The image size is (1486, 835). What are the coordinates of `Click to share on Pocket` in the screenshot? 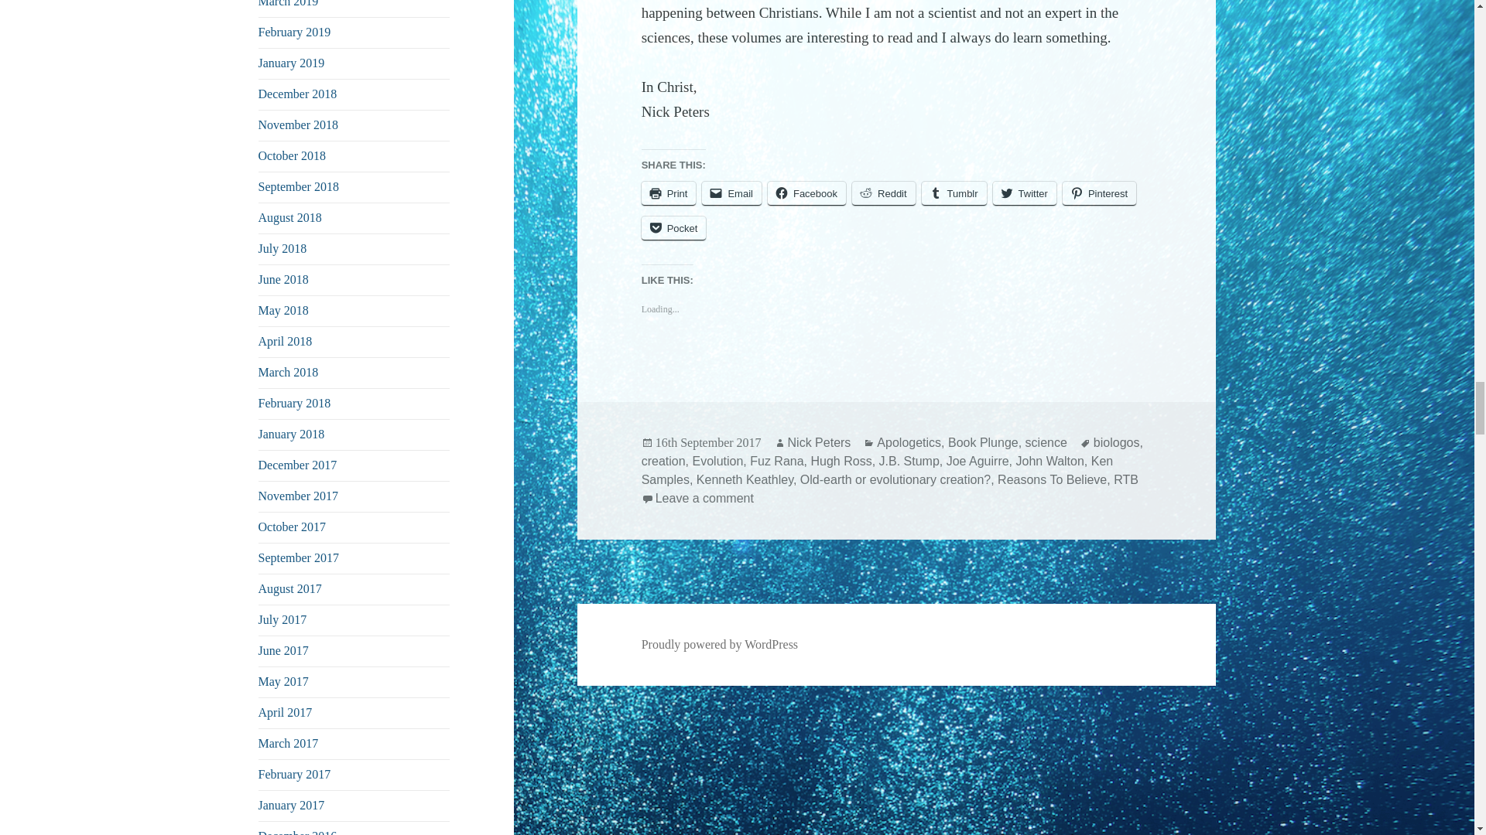 It's located at (674, 228).